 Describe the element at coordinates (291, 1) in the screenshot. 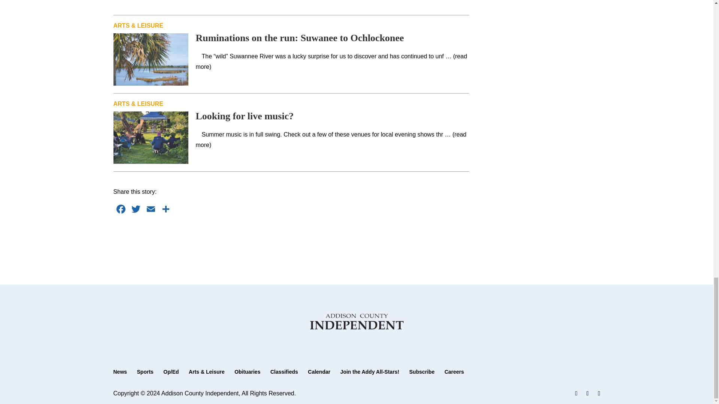

I see `3rd party ad content` at that location.